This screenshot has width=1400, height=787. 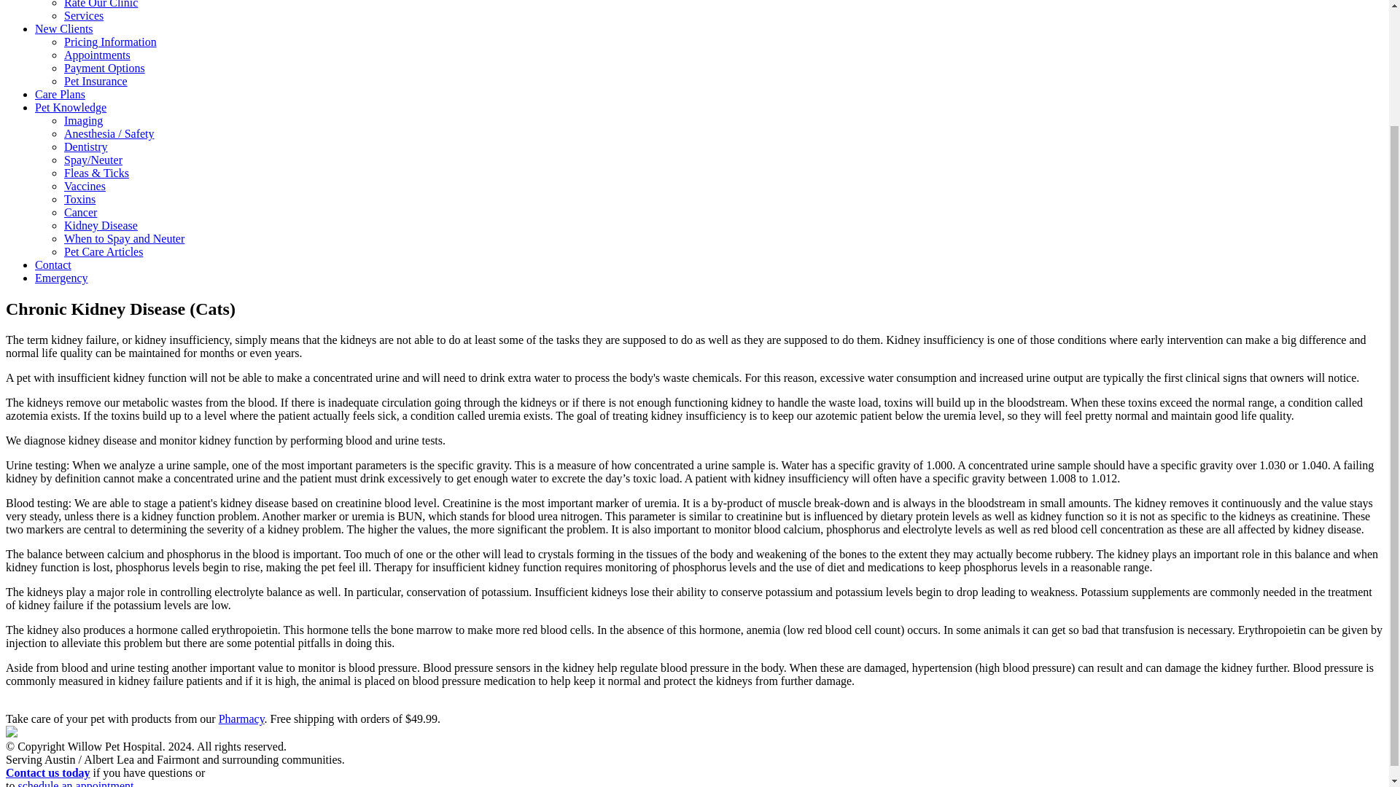 I want to click on Care Plans, so click(x=60, y=94).